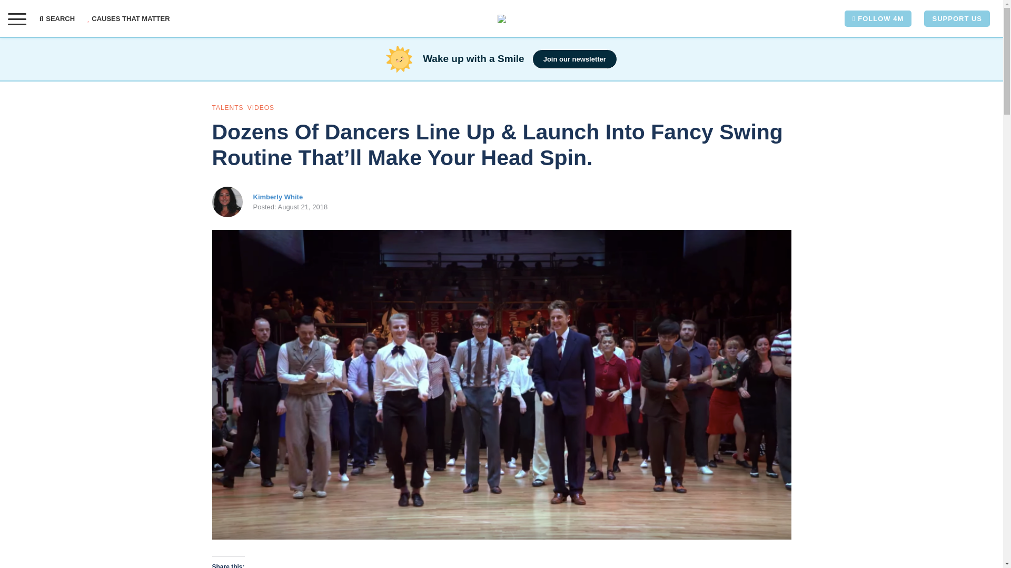 This screenshot has height=568, width=1011. I want to click on TALENTS, so click(227, 107).